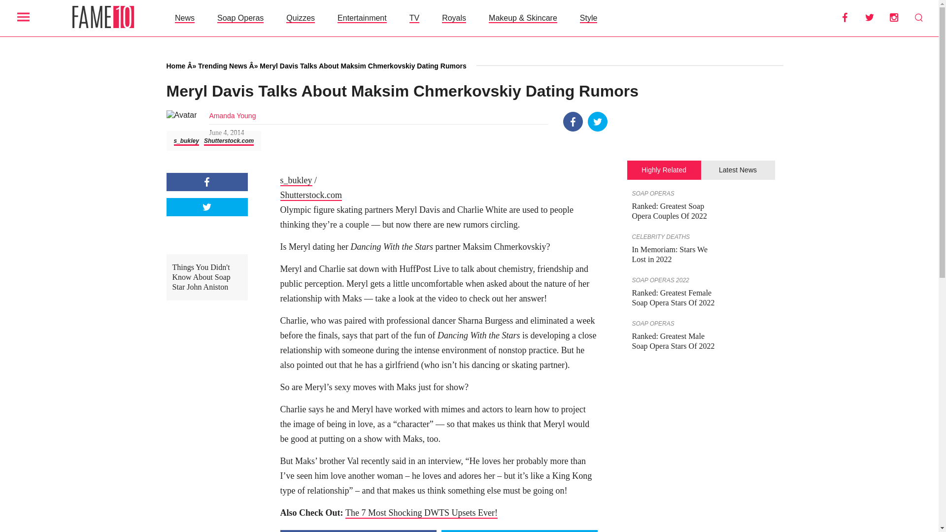  What do you see at coordinates (185, 18) in the screenshot?
I see `News` at bounding box center [185, 18].